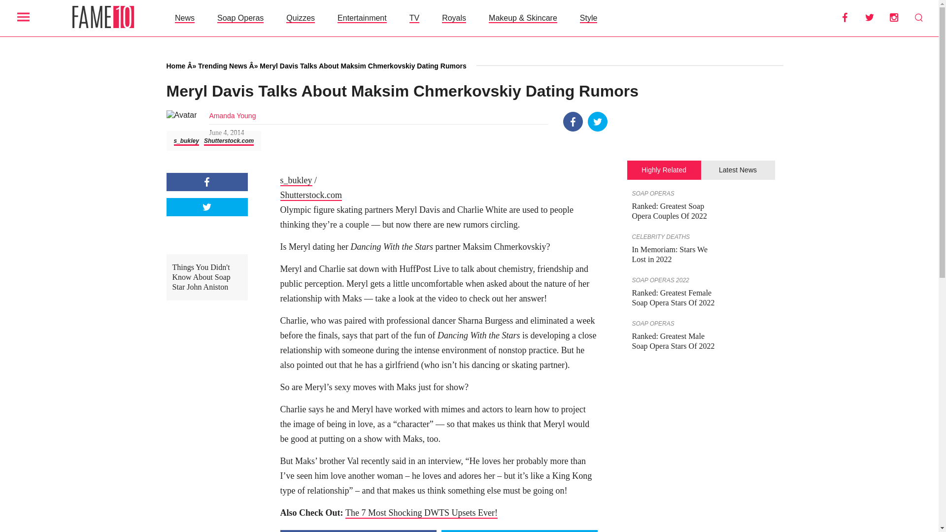  What do you see at coordinates (185, 18) in the screenshot?
I see `News` at bounding box center [185, 18].